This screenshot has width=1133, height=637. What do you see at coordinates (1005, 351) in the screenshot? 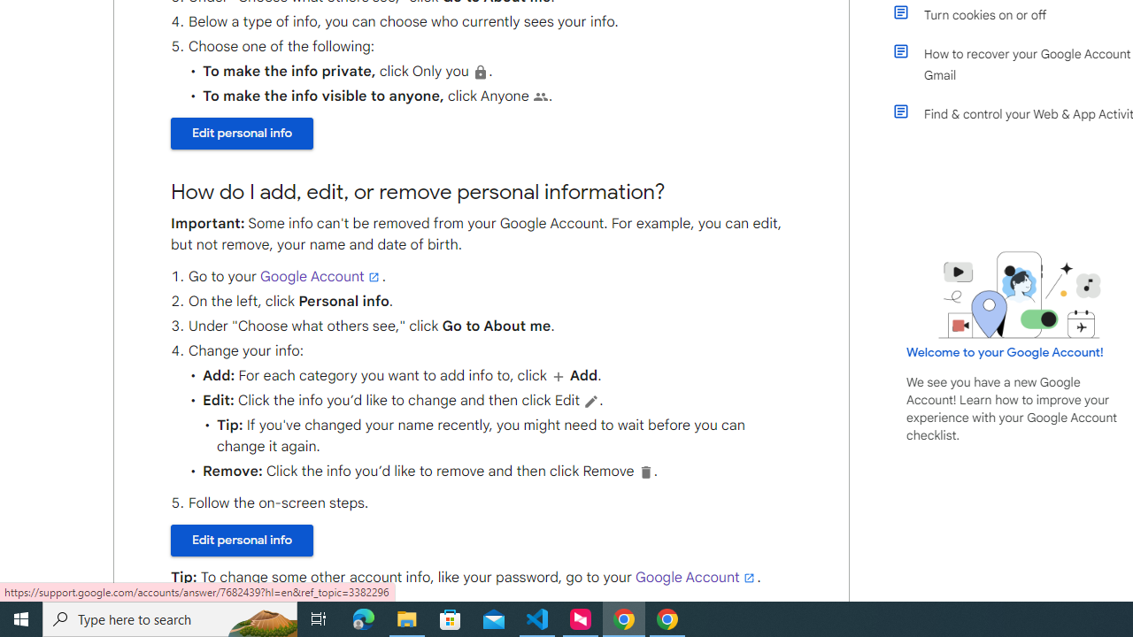
I see `Welcome to your Google Account!` at bounding box center [1005, 351].